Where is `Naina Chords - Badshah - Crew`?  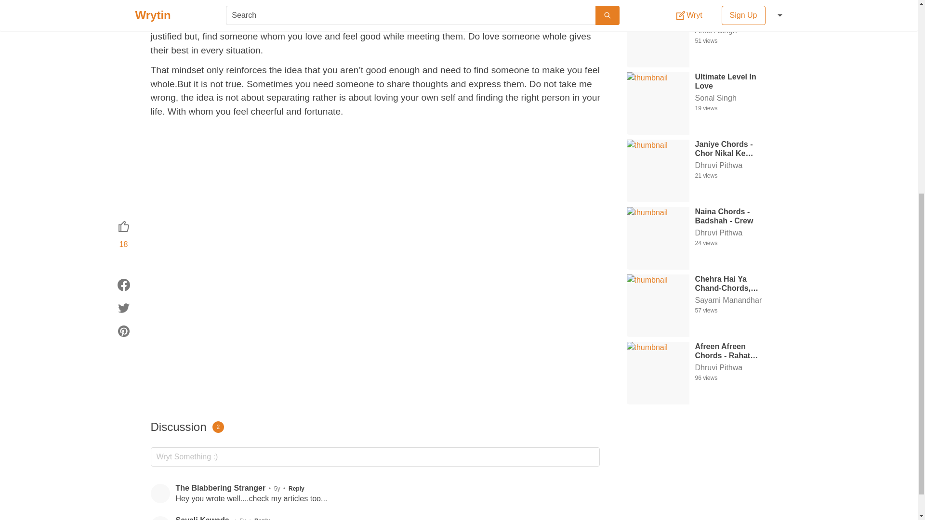 Naina Chords - Badshah - Crew is located at coordinates (732, 215).